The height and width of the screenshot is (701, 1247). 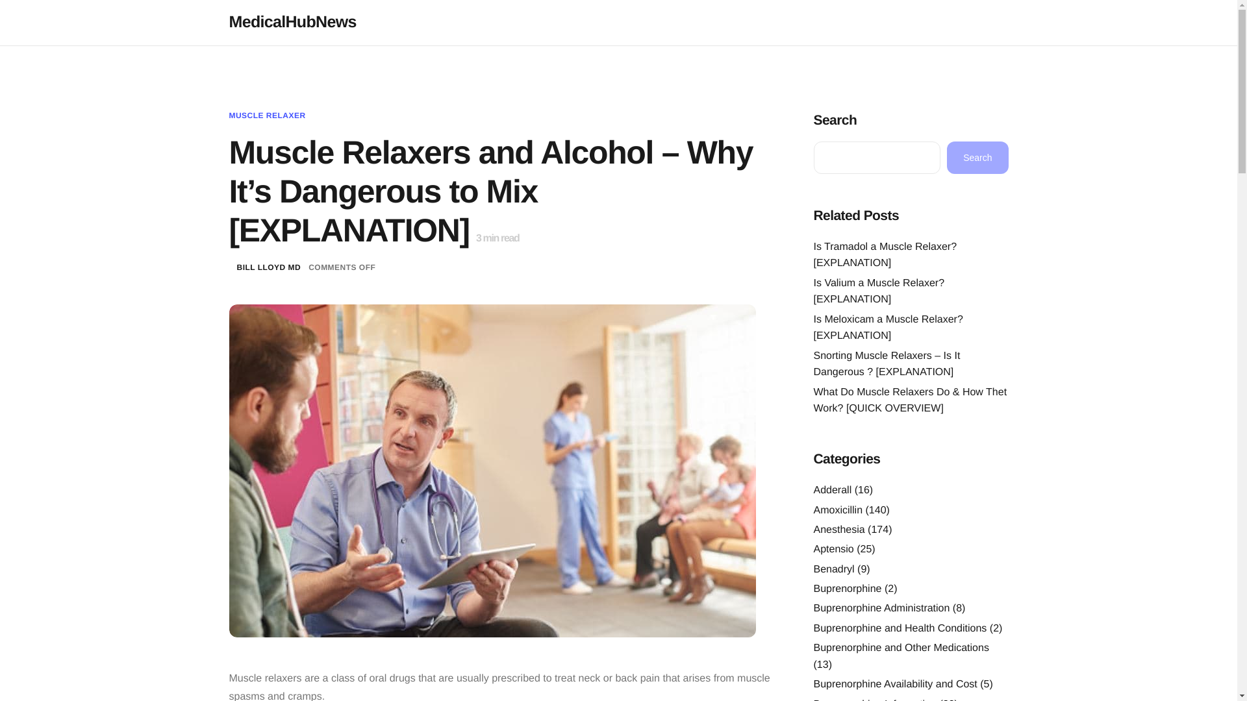 I want to click on Aptensio, so click(x=833, y=549).